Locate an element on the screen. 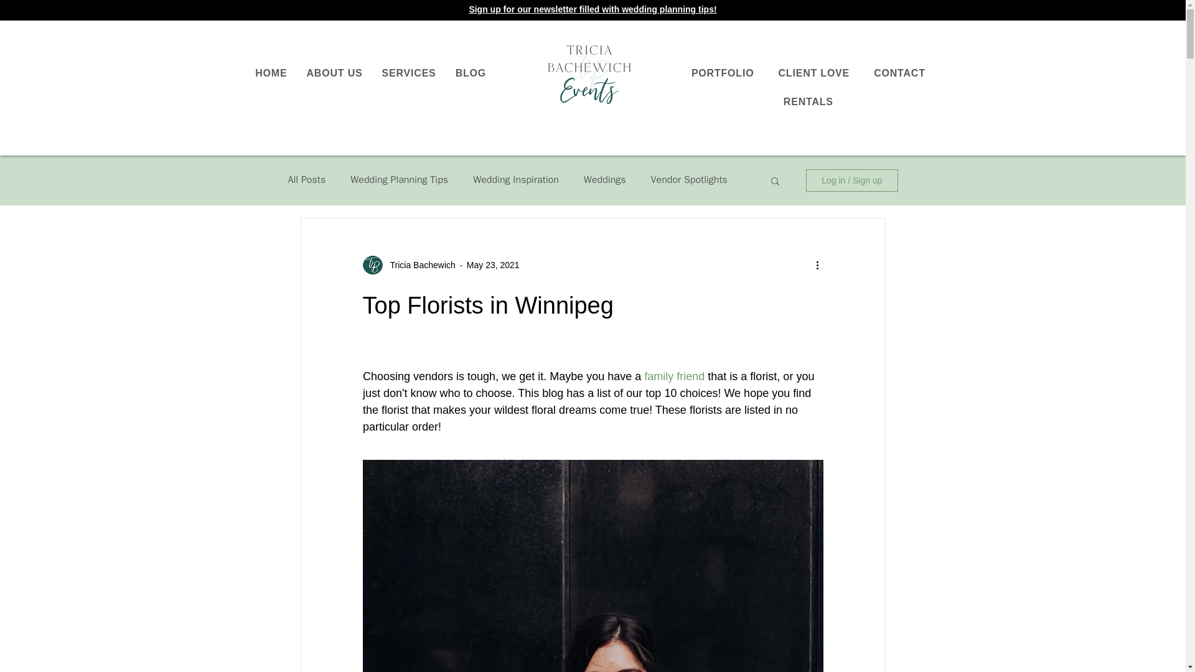  CONTACT is located at coordinates (900, 73).